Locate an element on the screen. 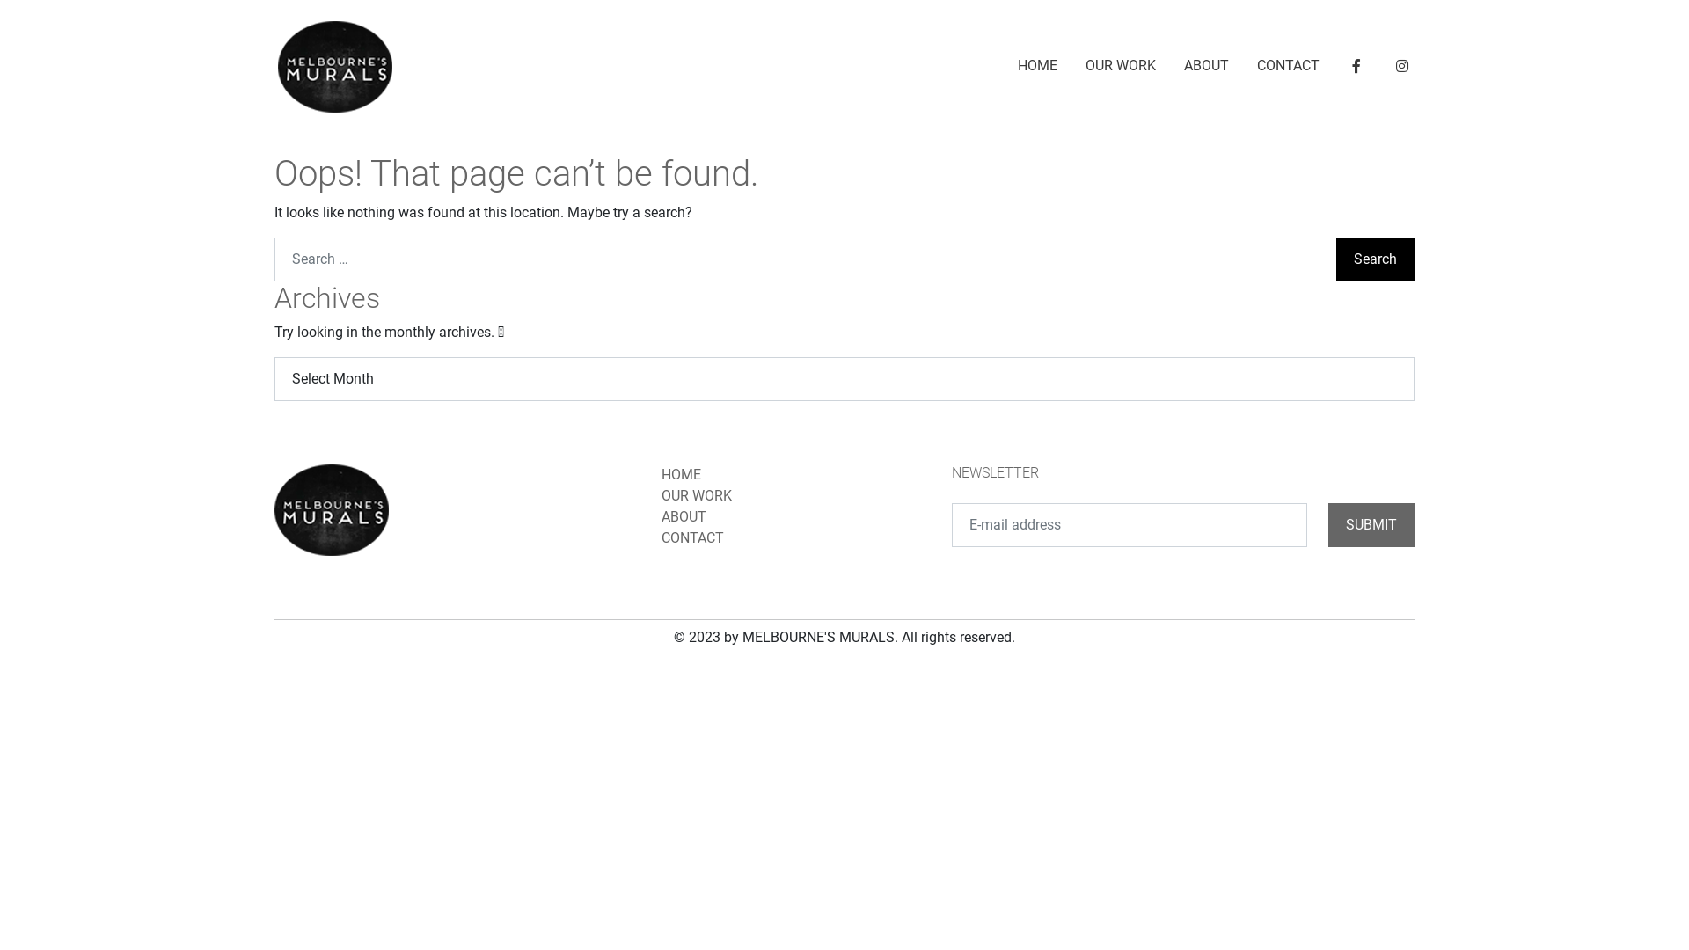  CONTACT is located at coordinates (693, 538).